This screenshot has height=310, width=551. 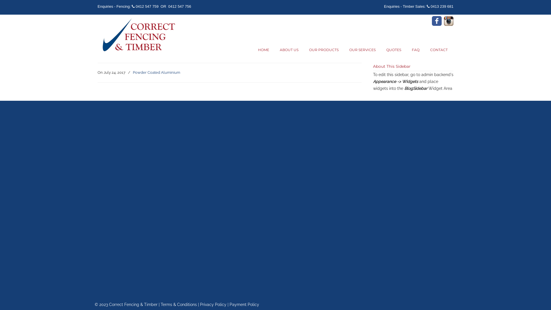 I want to click on Payment Policy, so click(x=245, y=305).